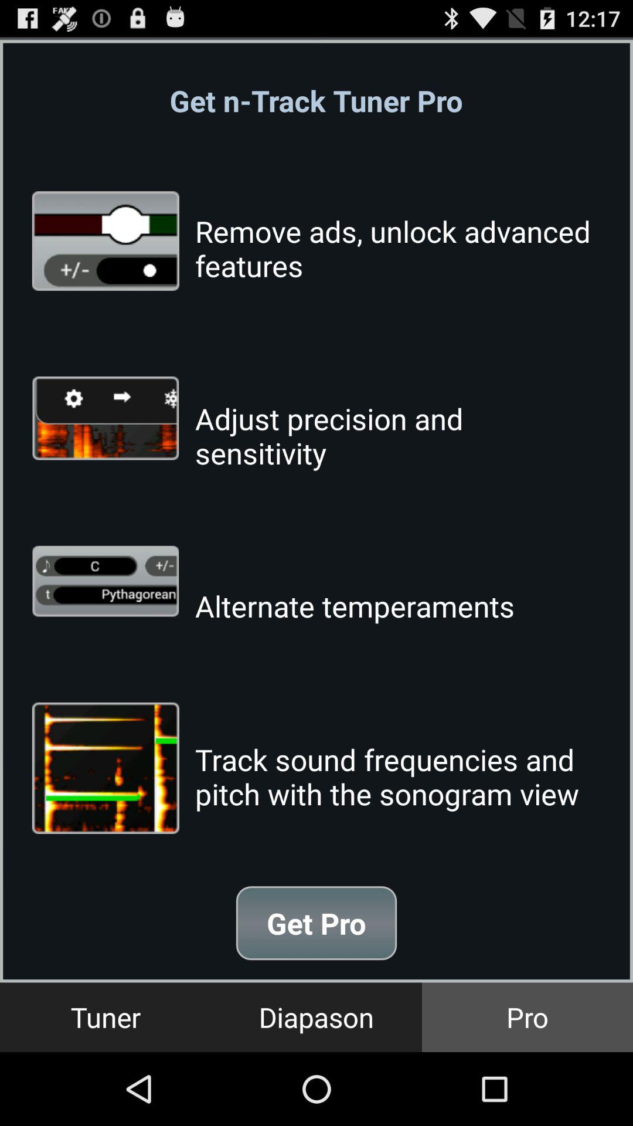 The width and height of the screenshot is (633, 1126). I want to click on launch icon to the left of pro button, so click(316, 1017).